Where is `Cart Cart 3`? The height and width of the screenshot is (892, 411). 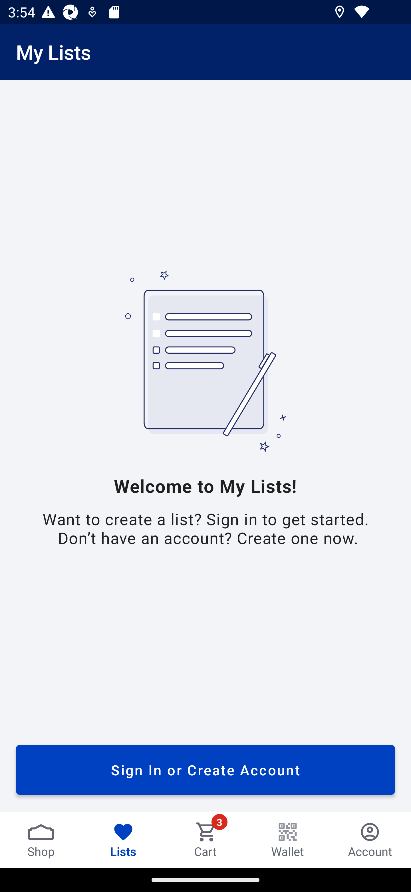 Cart Cart 3 is located at coordinates (205, 840).